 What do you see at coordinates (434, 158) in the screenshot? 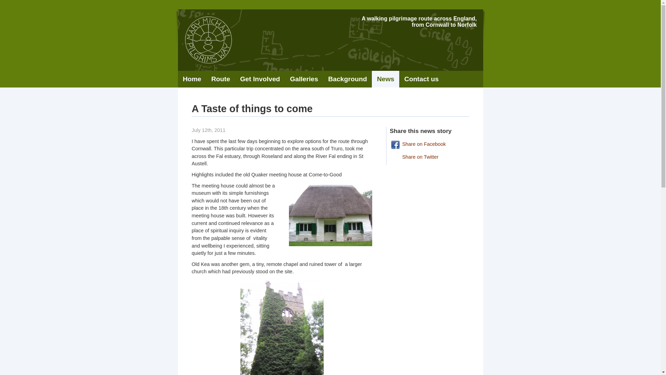
I see `Share on Twitter` at bounding box center [434, 158].